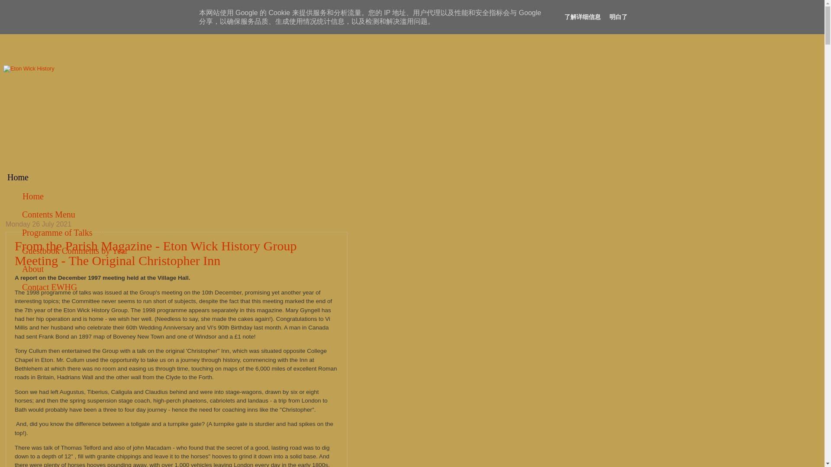 This screenshot has width=831, height=467. I want to click on Programme of Talks, so click(57, 233).